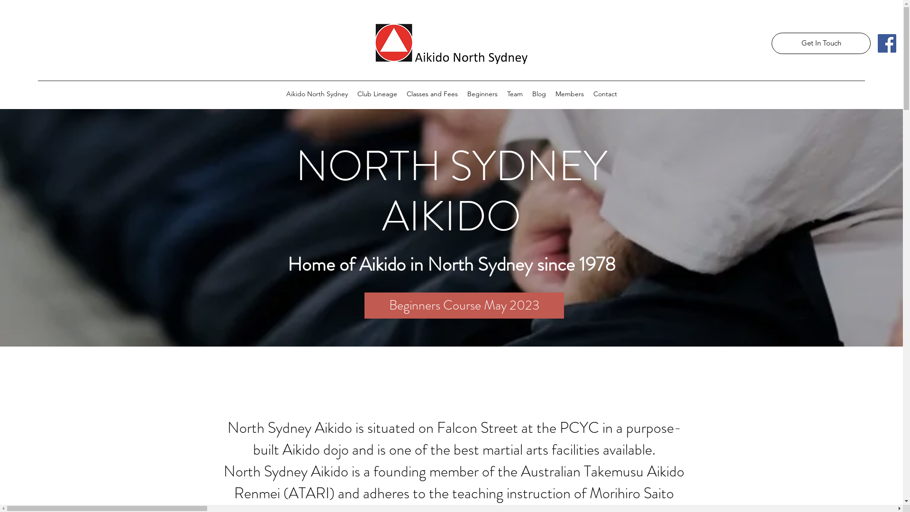  Describe the element at coordinates (821, 44) in the screenshot. I see `Get In Touch` at that location.